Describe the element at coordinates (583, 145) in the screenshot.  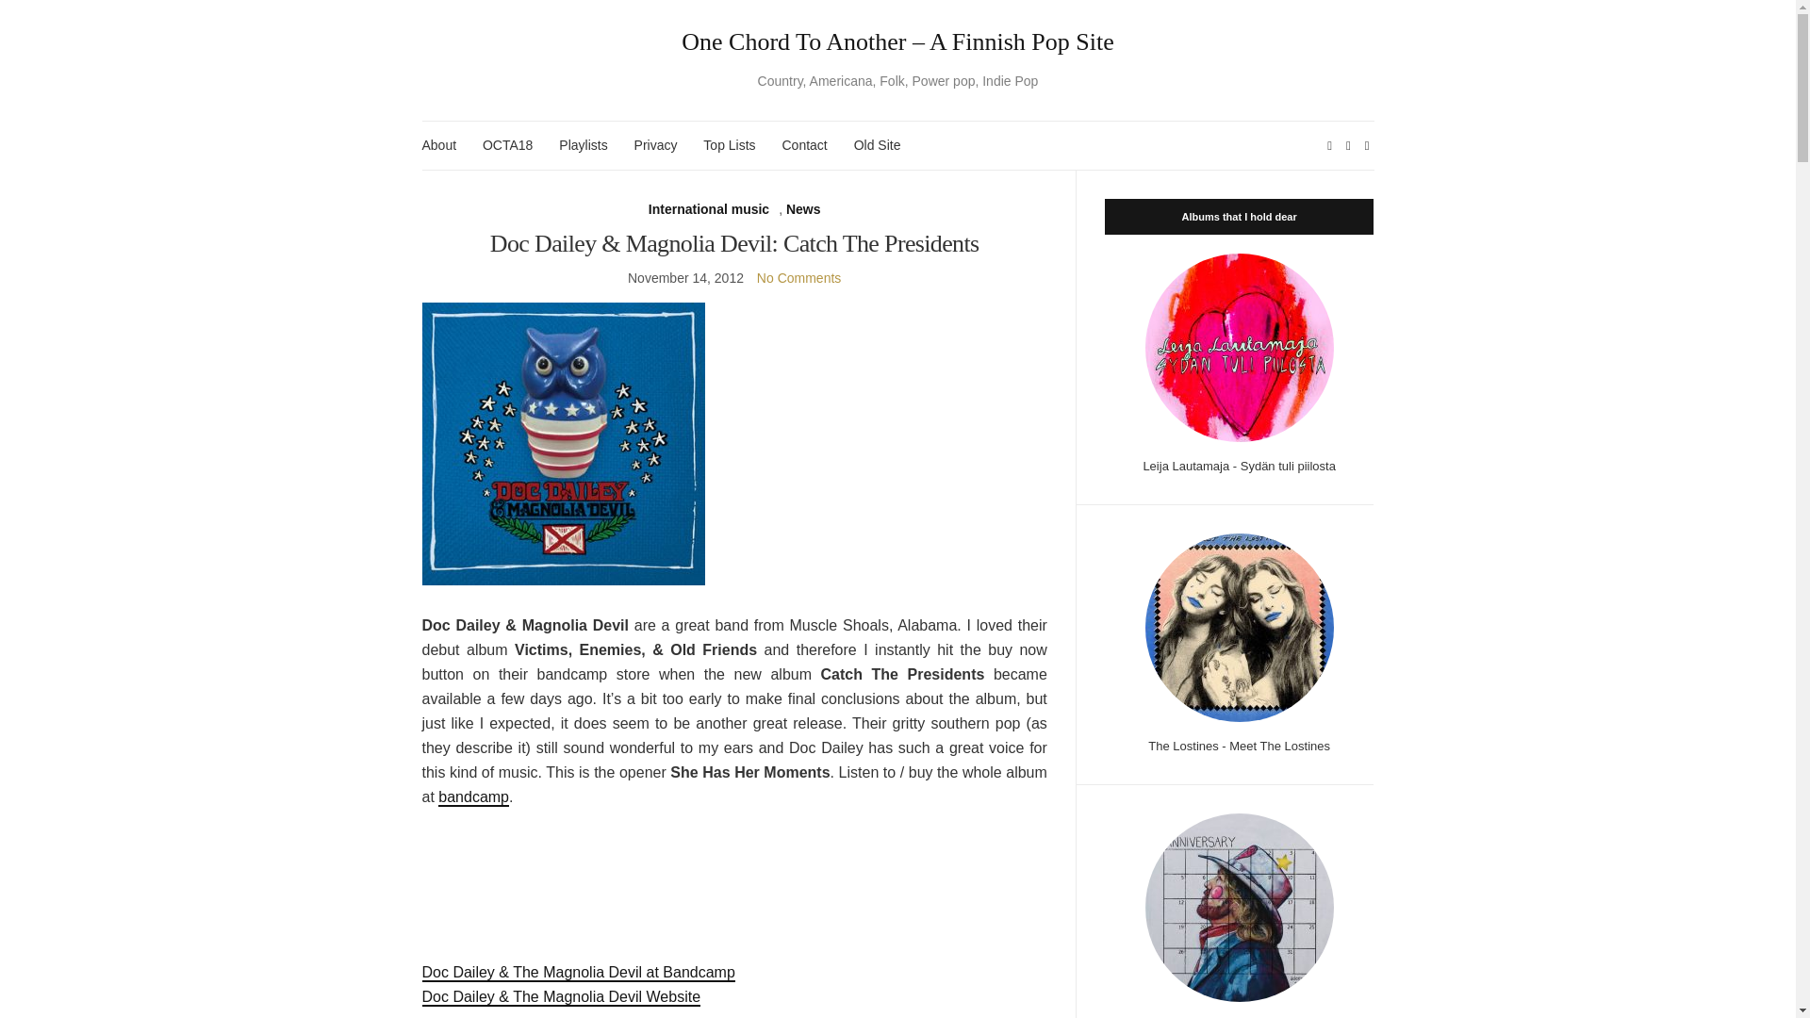
I see `Playlists` at that location.